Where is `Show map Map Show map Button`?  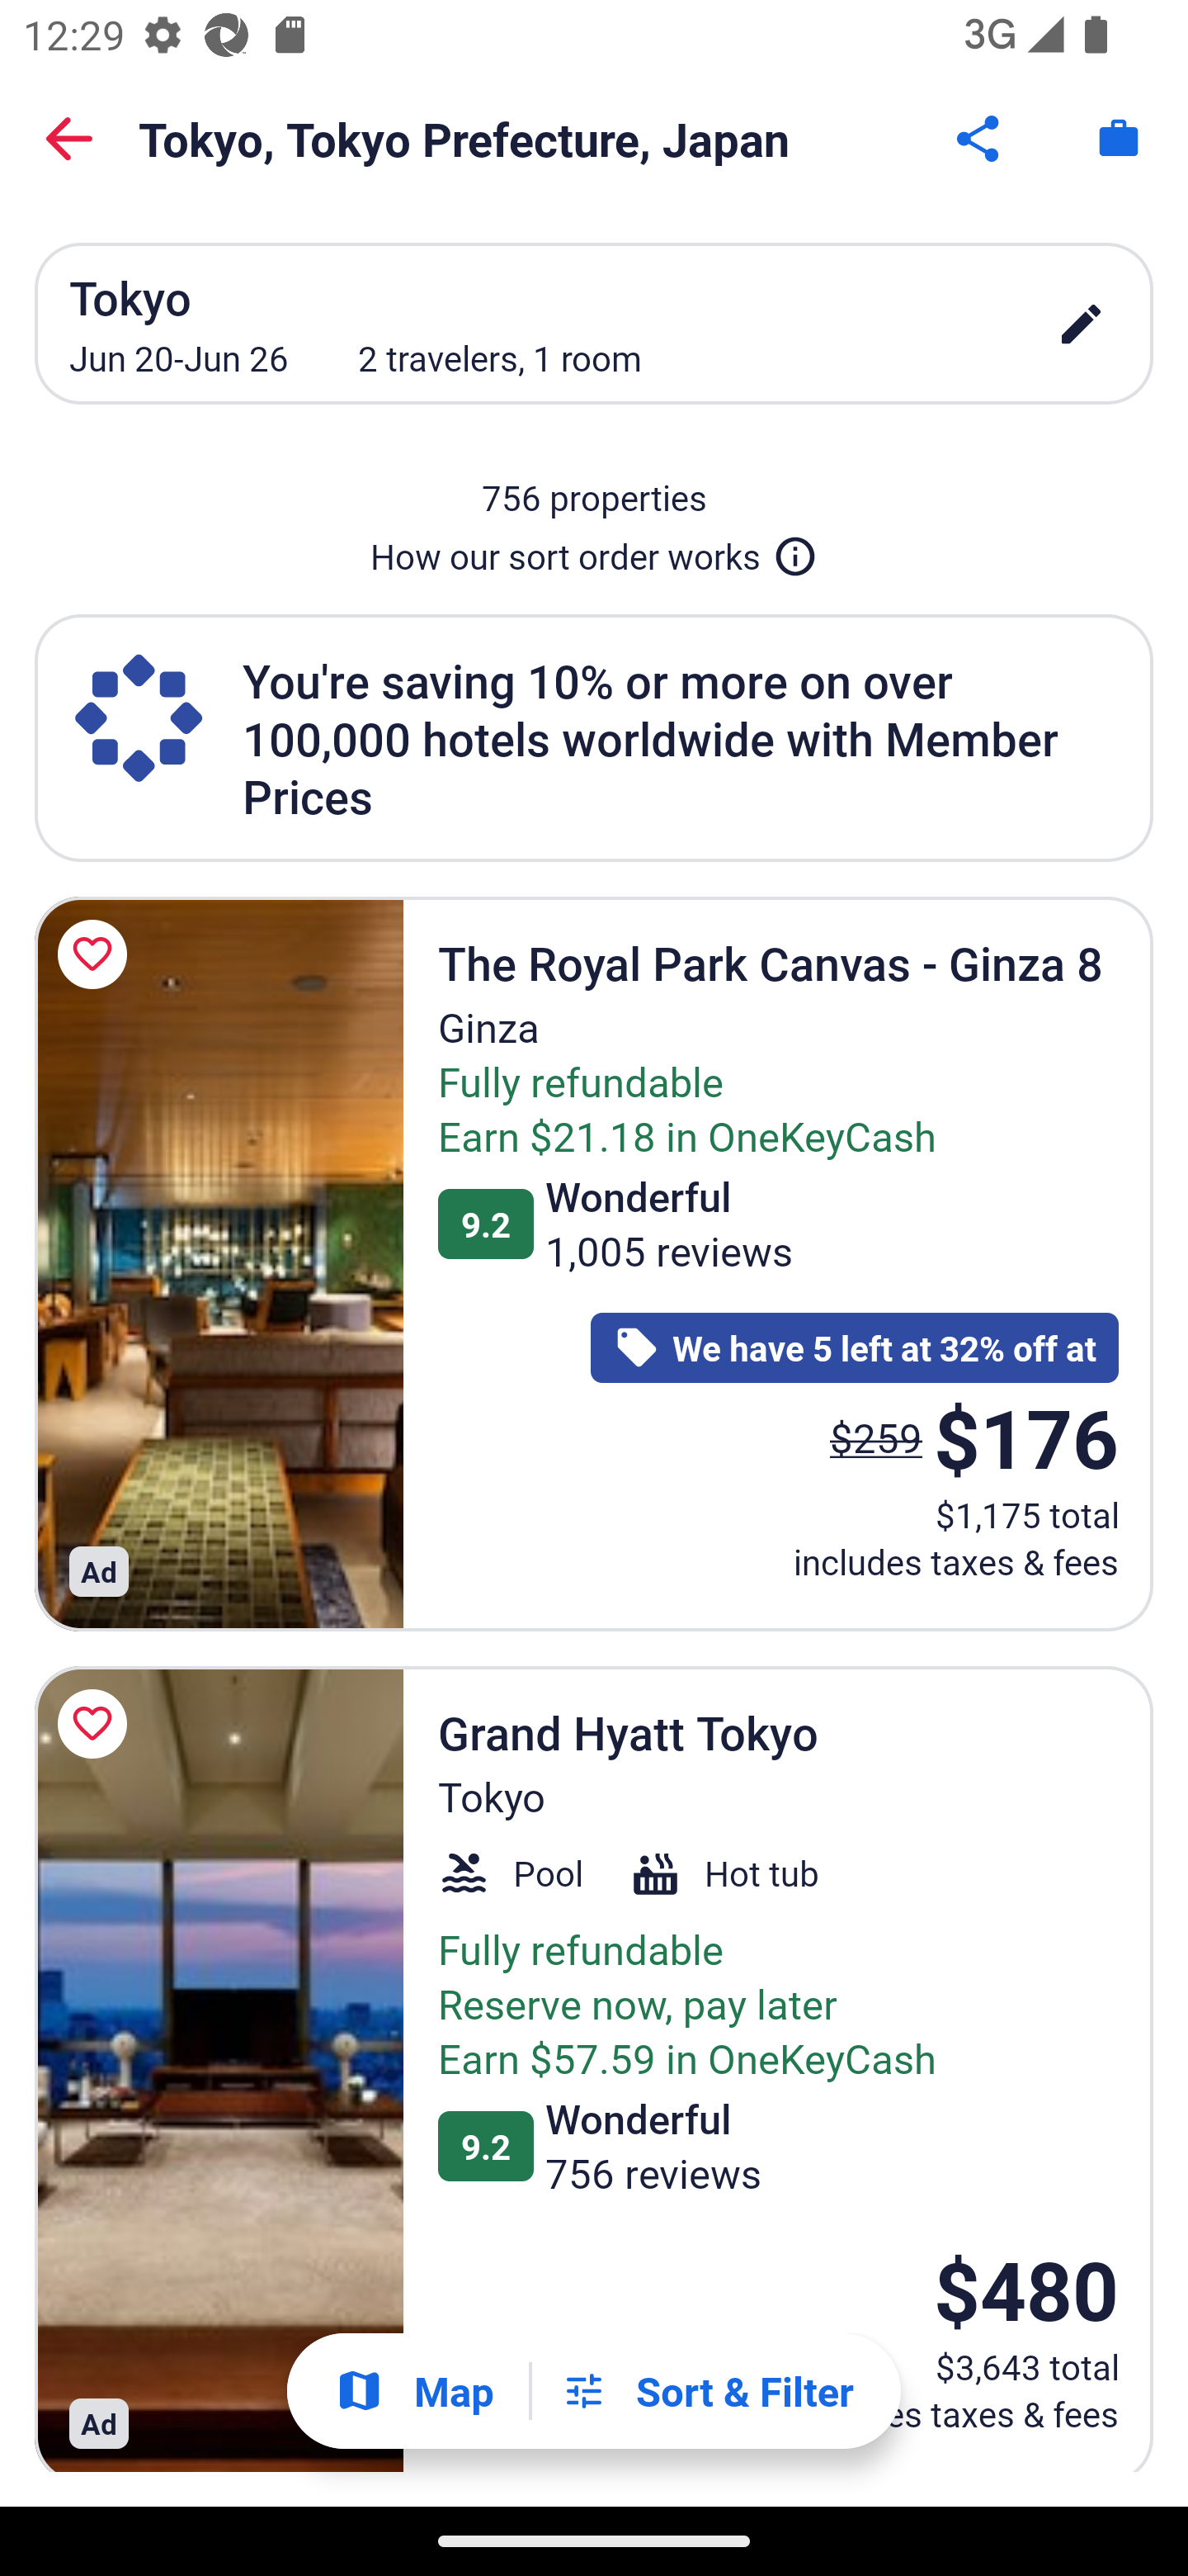
Show map Map Show map Button is located at coordinates (414, 2391).